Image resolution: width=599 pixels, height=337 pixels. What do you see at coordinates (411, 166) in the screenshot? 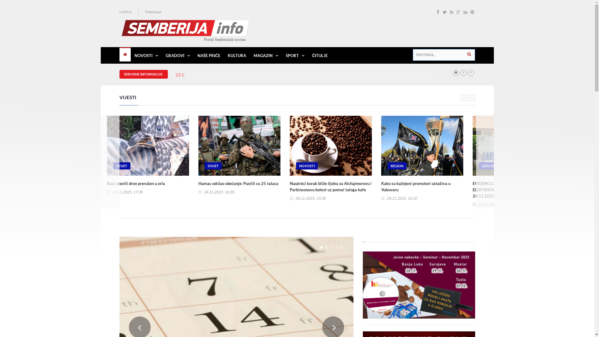
I see `NOVOSTI` at bounding box center [411, 166].